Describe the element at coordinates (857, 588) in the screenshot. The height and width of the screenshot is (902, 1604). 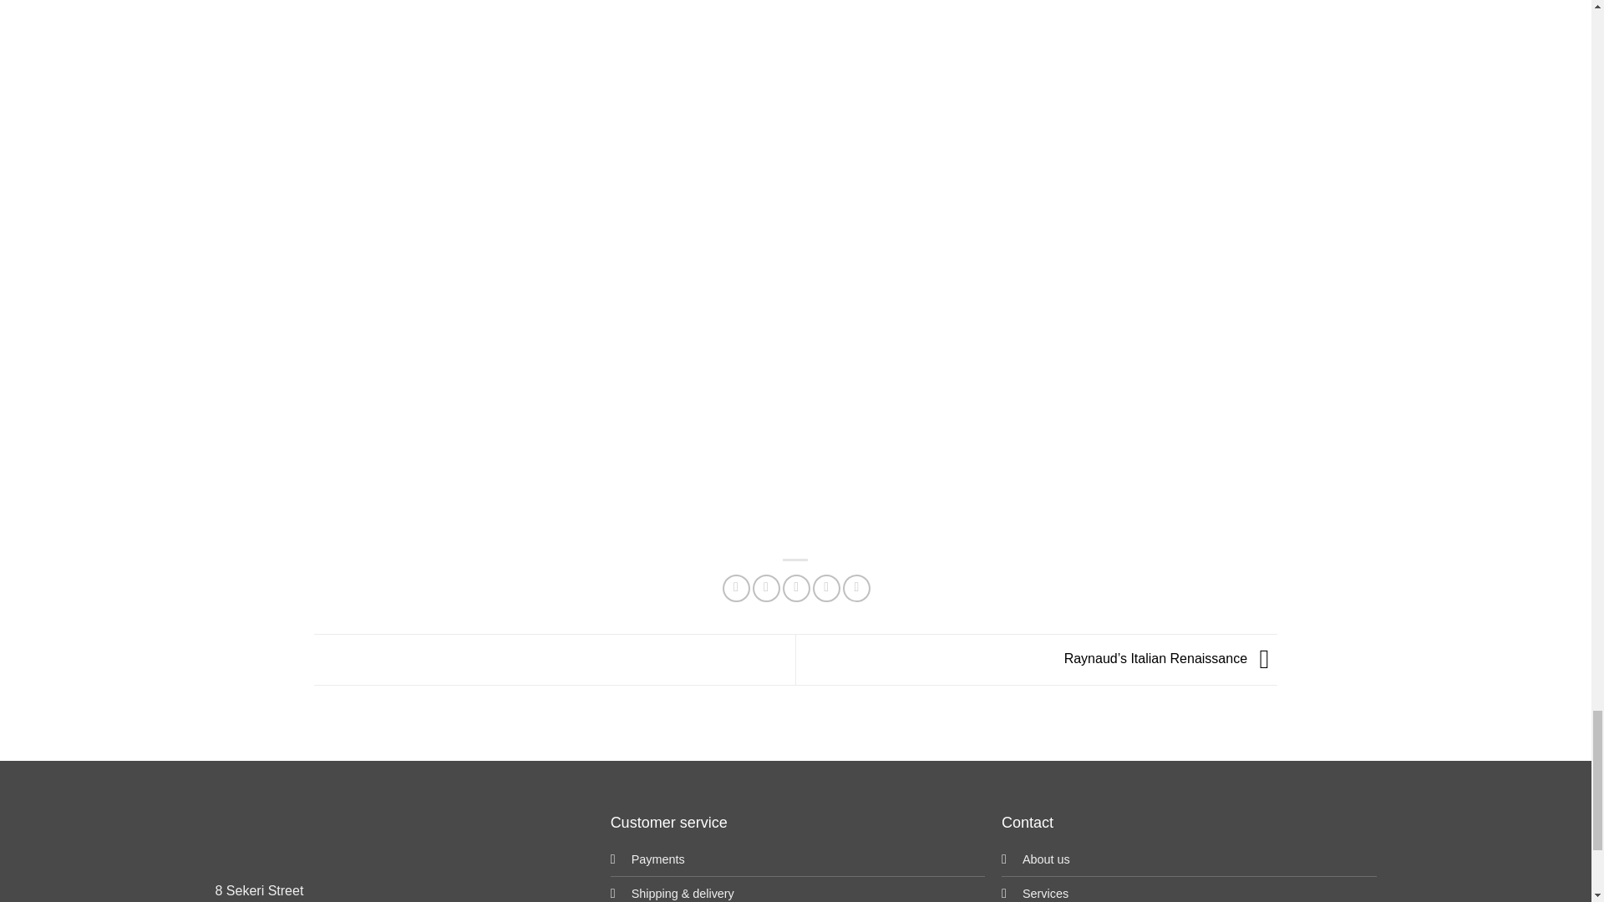
I see `Share on LinkedIn` at that location.